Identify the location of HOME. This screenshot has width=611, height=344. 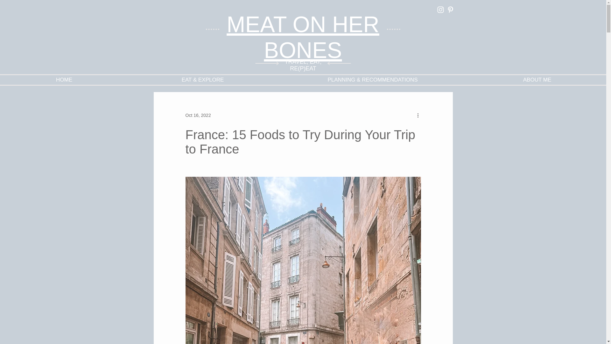
(64, 80).